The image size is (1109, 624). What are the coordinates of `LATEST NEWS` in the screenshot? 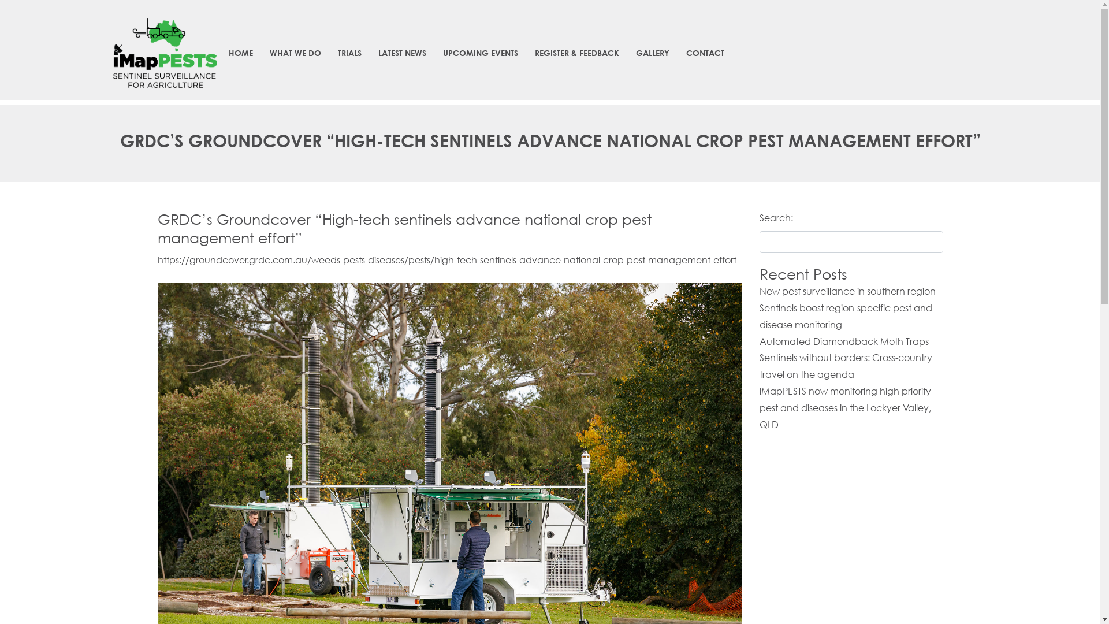 It's located at (402, 53).